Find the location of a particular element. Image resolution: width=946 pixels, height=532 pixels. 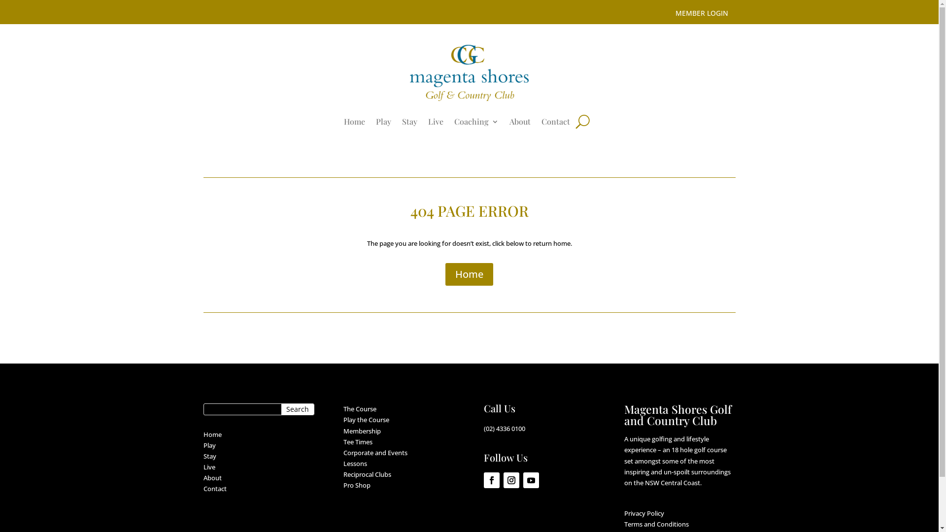

Home is located at coordinates (212, 434).